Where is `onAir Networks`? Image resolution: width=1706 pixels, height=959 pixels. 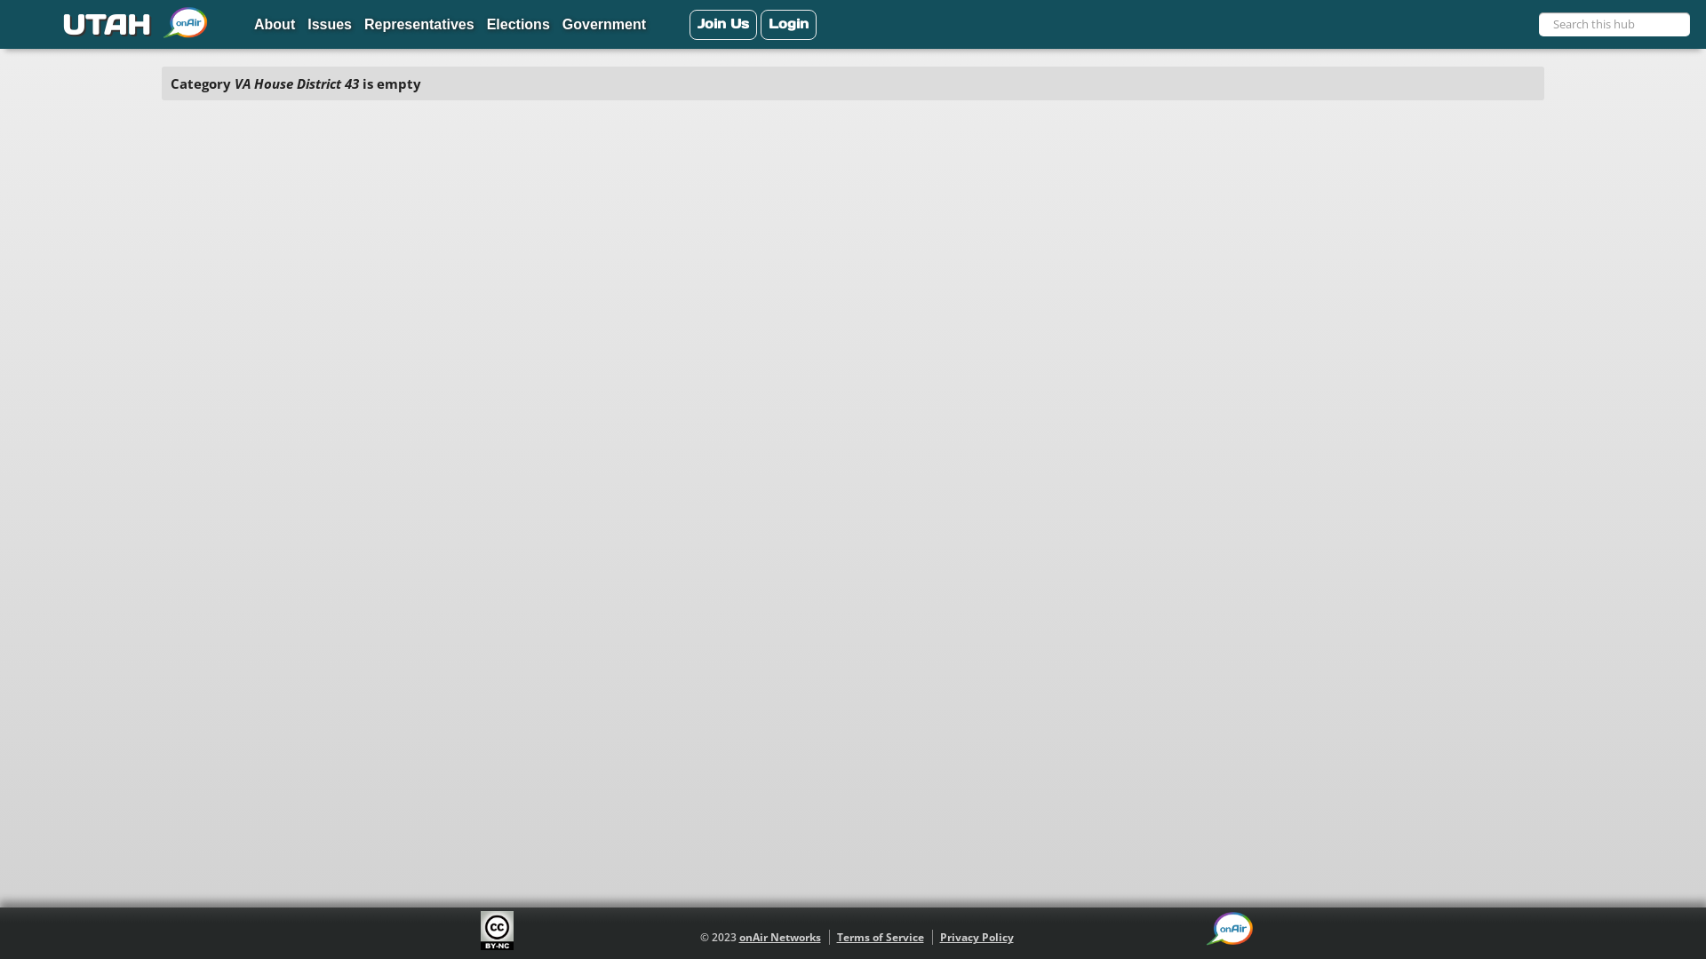 onAir Networks is located at coordinates (780, 938).